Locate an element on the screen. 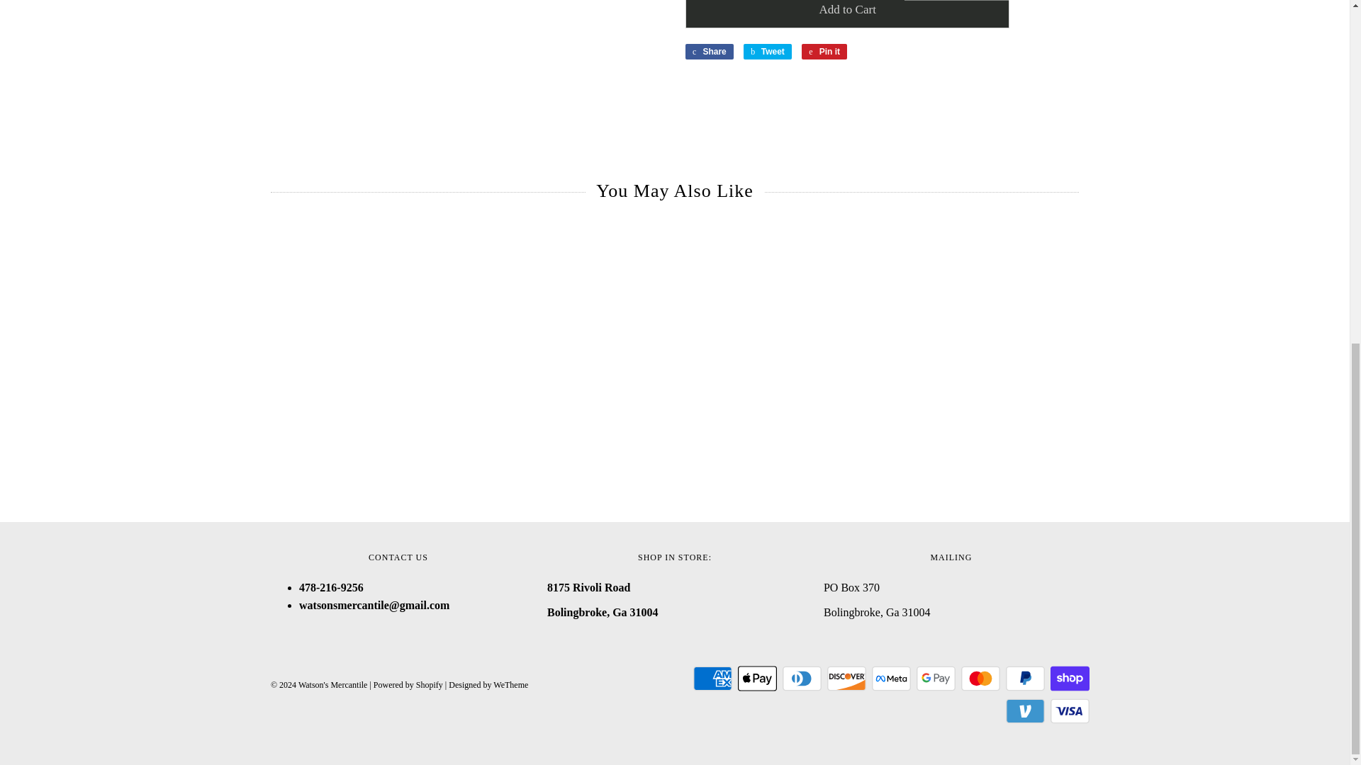 The height and width of the screenshot is (765, 1361). Meta Pay is located at coordinates (891, 679).